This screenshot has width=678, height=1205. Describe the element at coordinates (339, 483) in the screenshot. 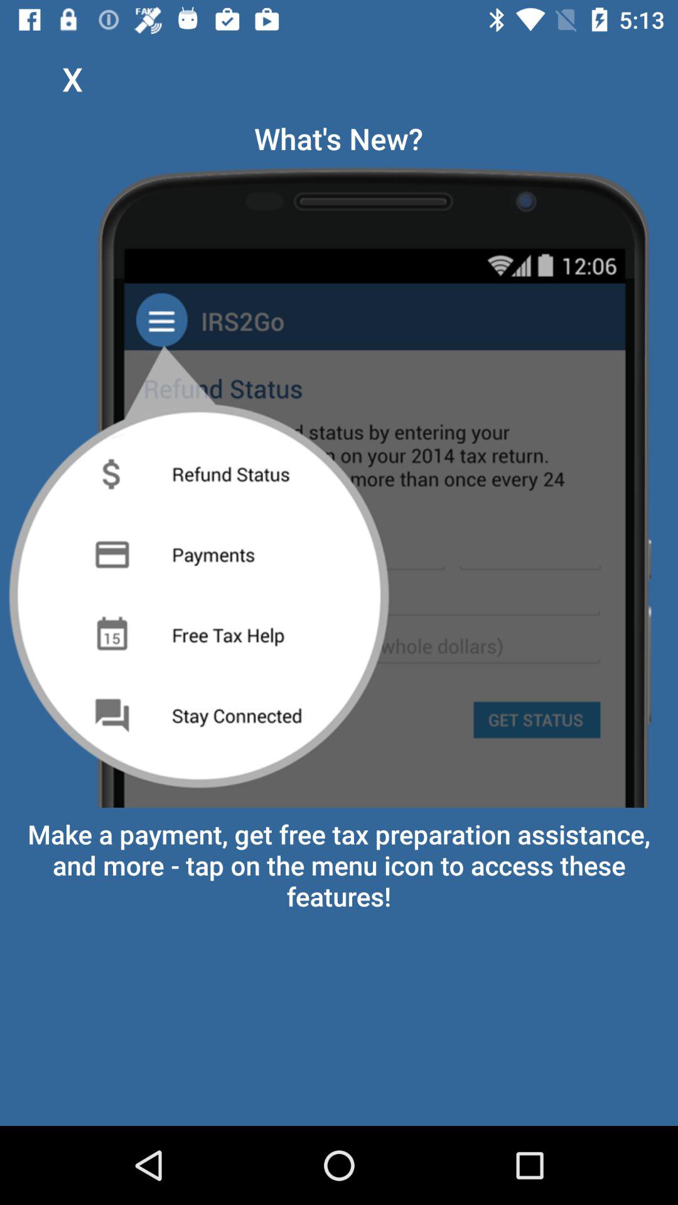

I see `click the item above make a payment` at that location.